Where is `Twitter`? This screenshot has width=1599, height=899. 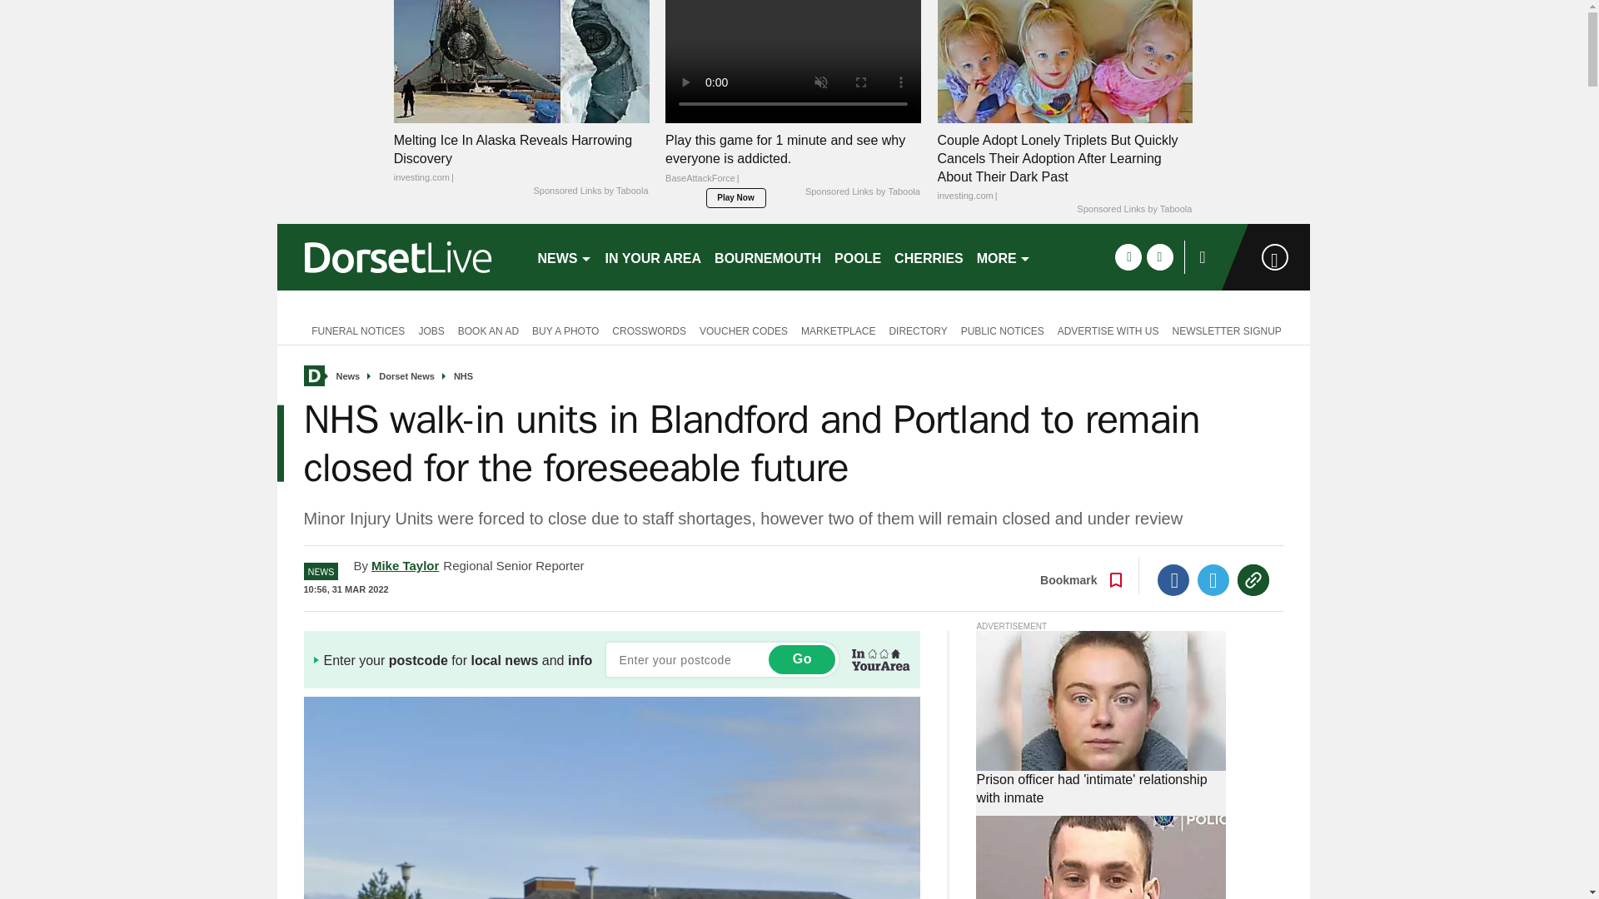
Twitter is located at coordinates (1213, 580).